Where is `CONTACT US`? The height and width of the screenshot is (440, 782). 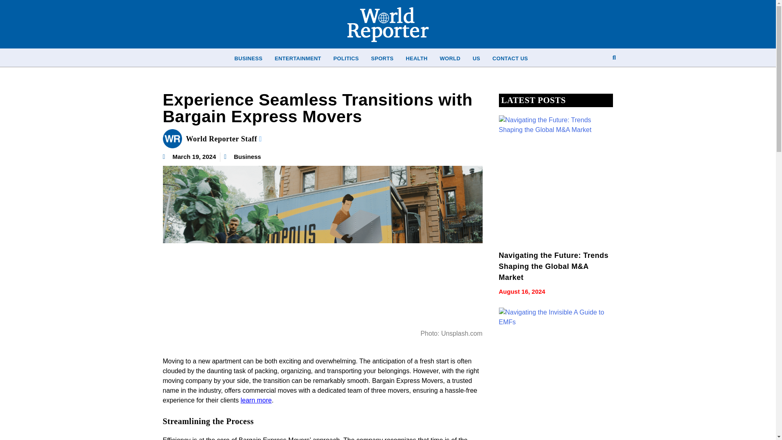
CONTACT US is located at coordinates (510, 58).